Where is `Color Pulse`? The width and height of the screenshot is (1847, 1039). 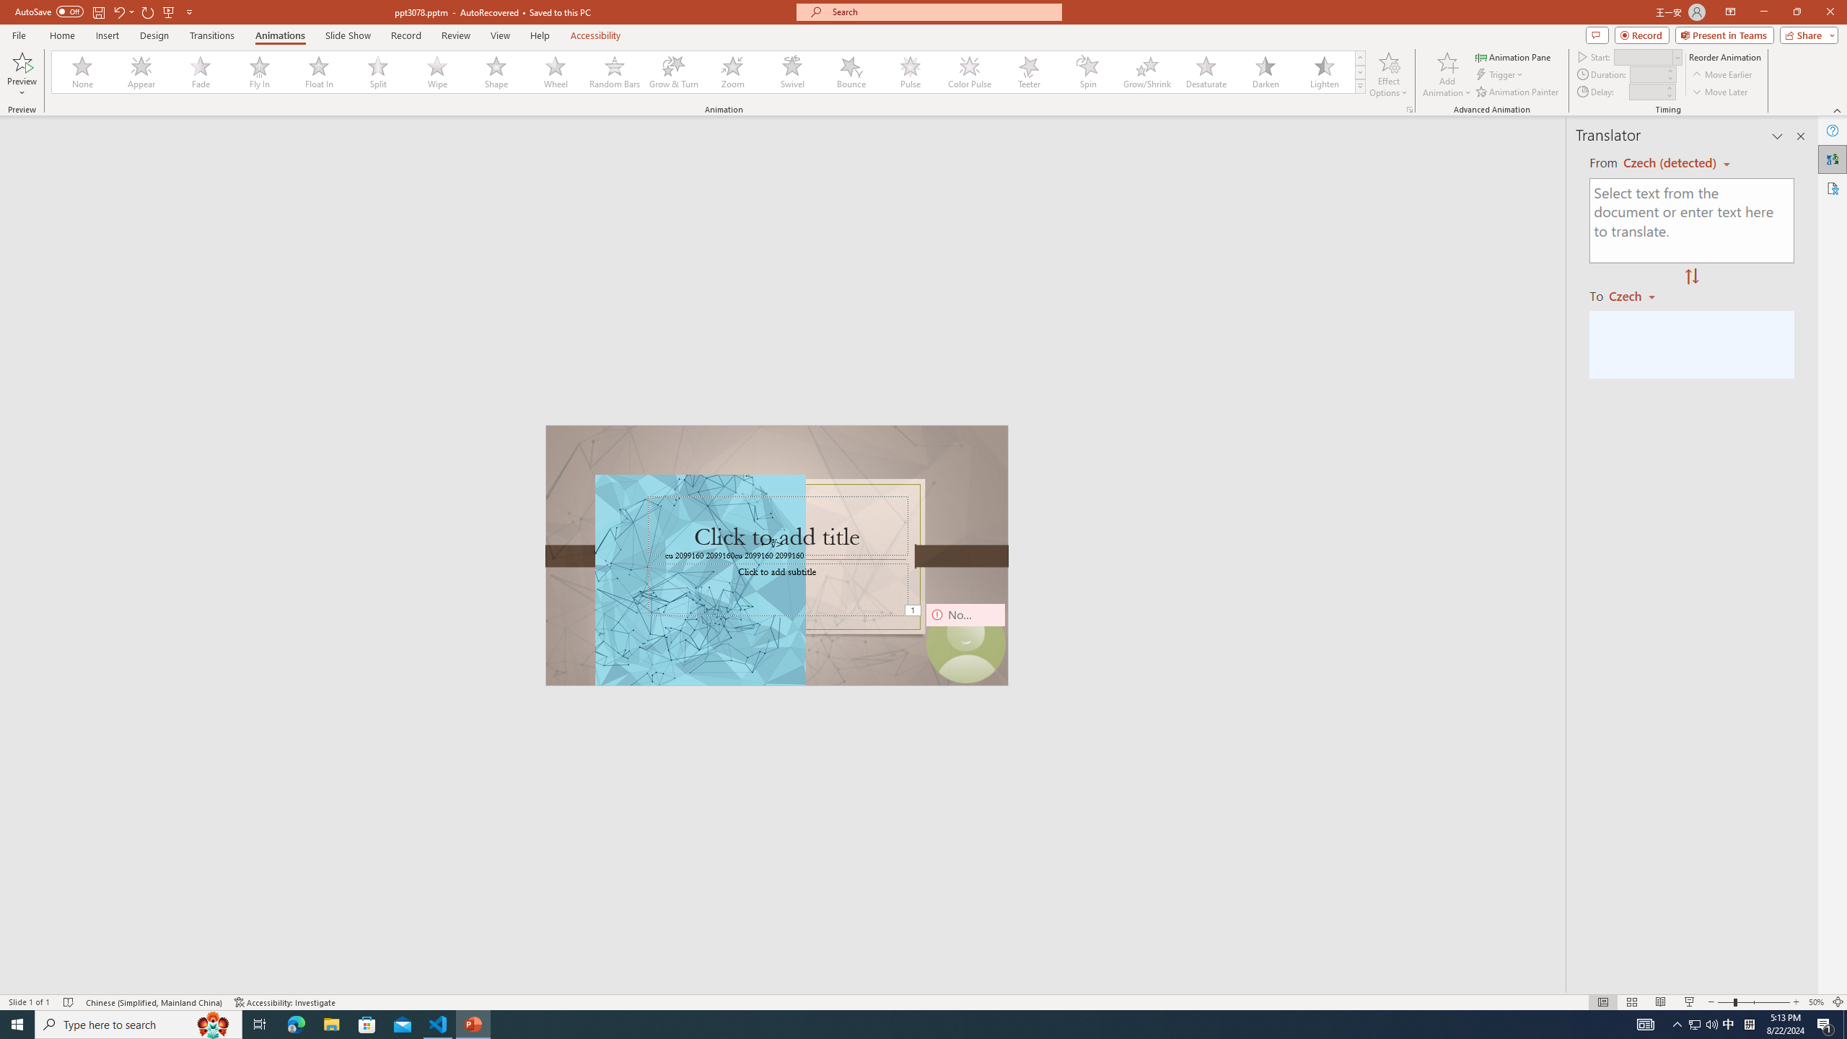 Color Pulse is located at coordinates (970, 72).